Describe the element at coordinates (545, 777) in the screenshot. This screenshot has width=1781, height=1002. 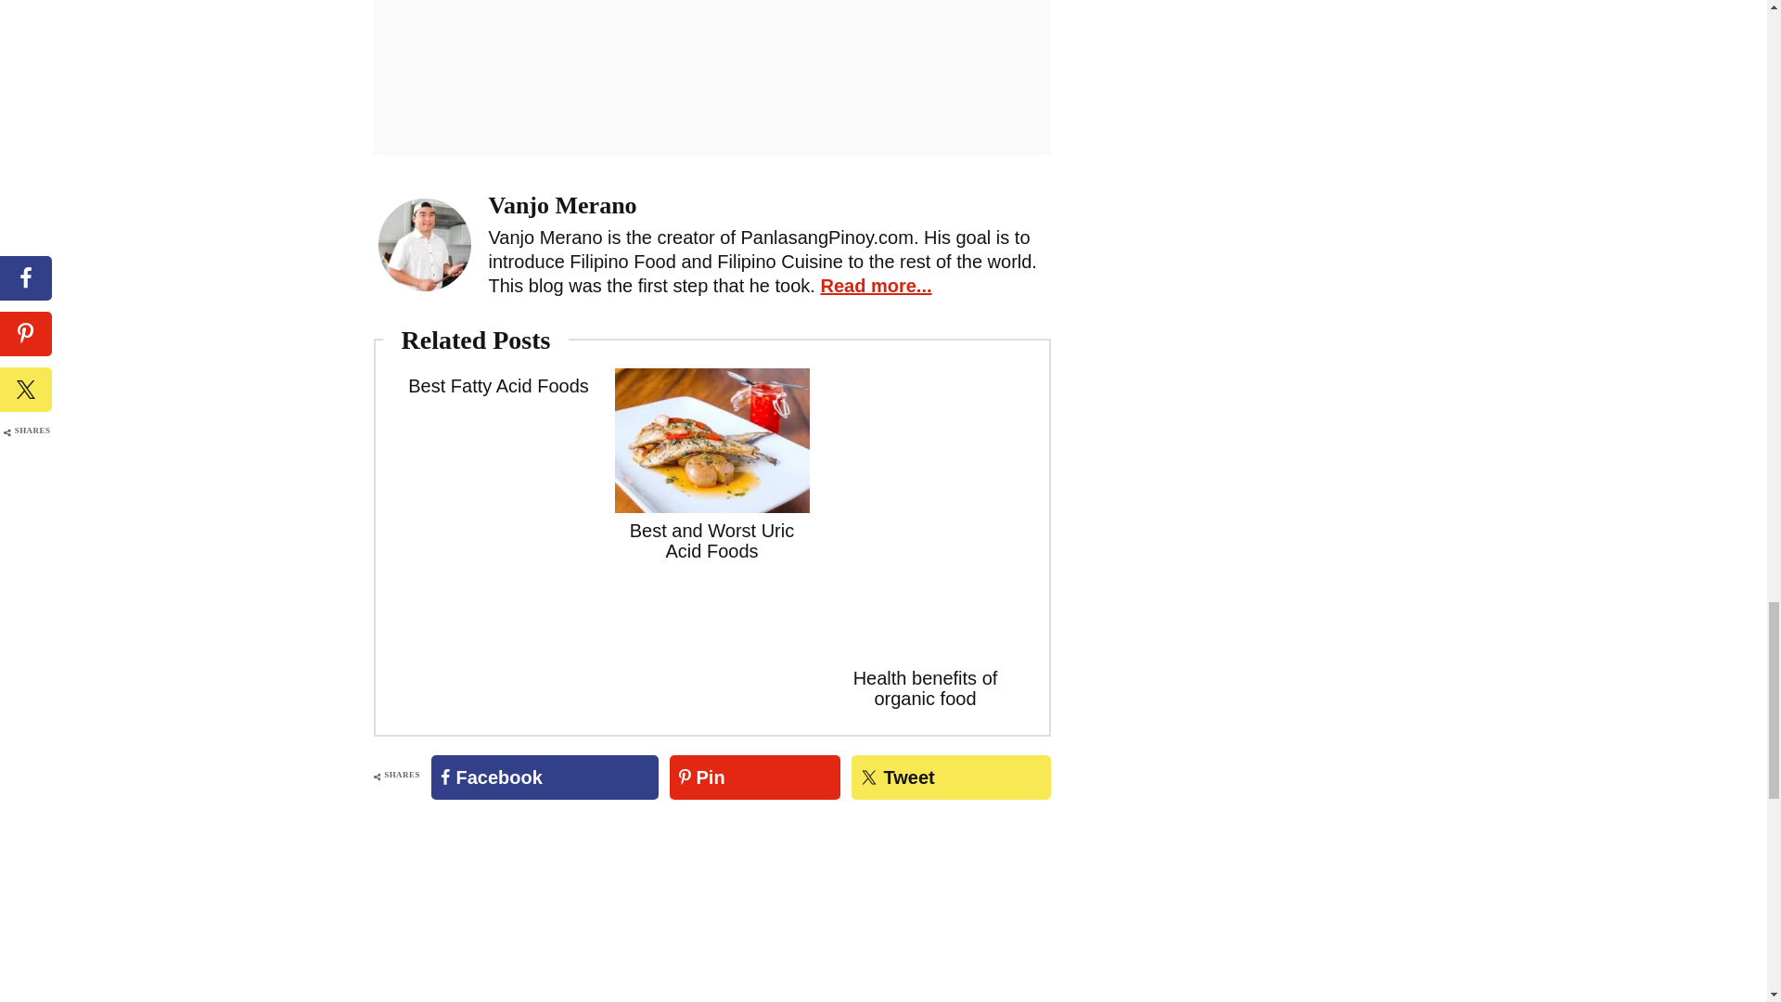
I see `Share on Facebook` at that location.